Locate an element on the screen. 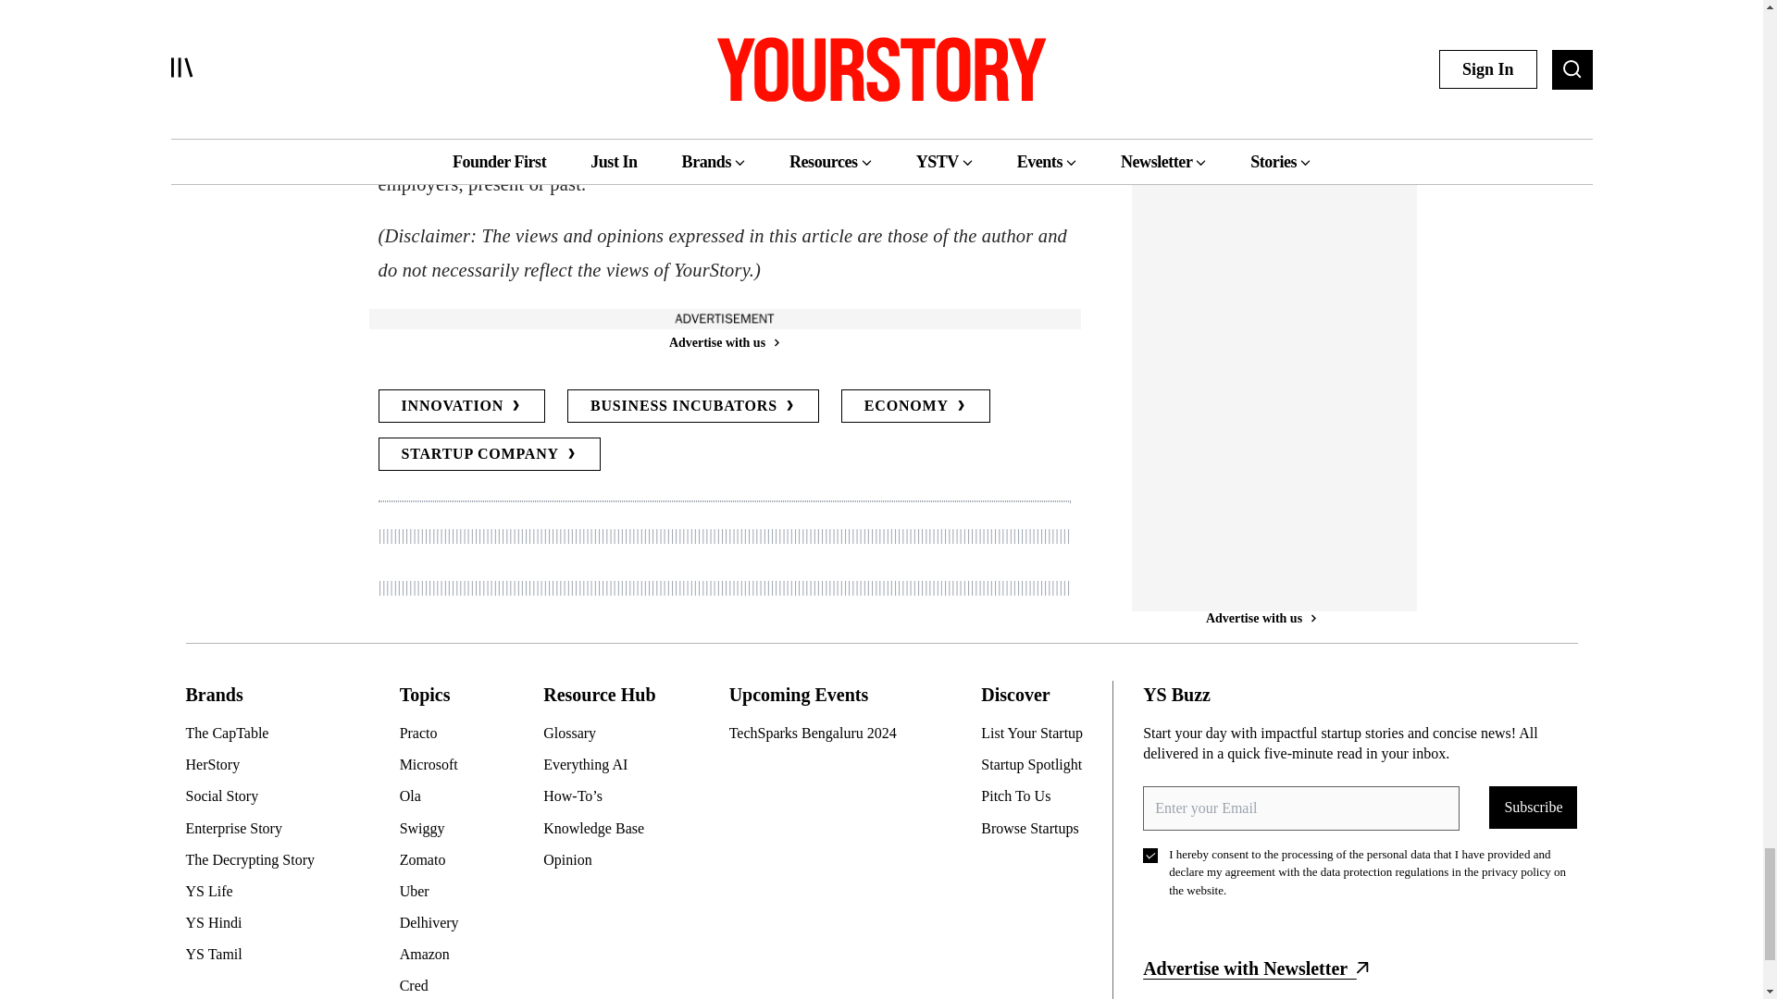 This screenshot has height=999, width=1777. HerStory is located at coordinates (256, 765).